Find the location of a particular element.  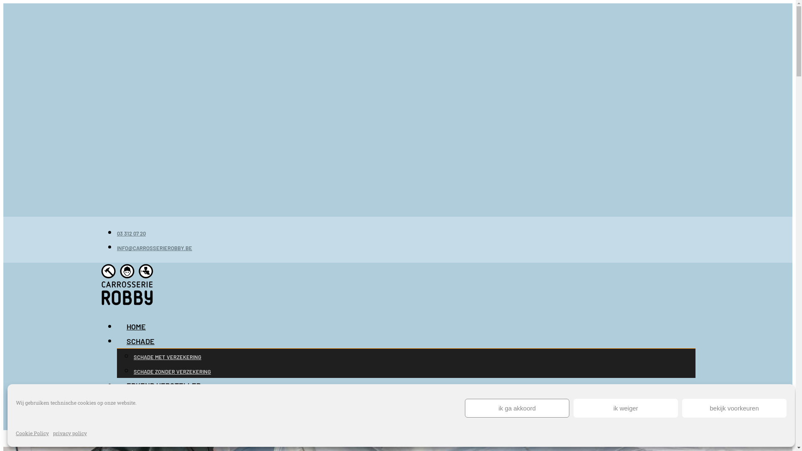

SCHADE is located at coordinates (140, 341).